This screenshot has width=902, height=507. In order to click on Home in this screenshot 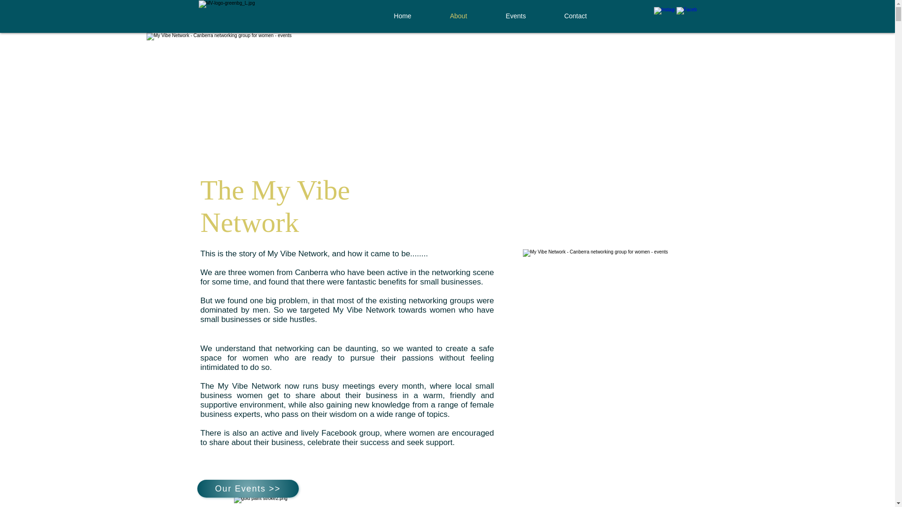, I will do `click(403, 16)`.